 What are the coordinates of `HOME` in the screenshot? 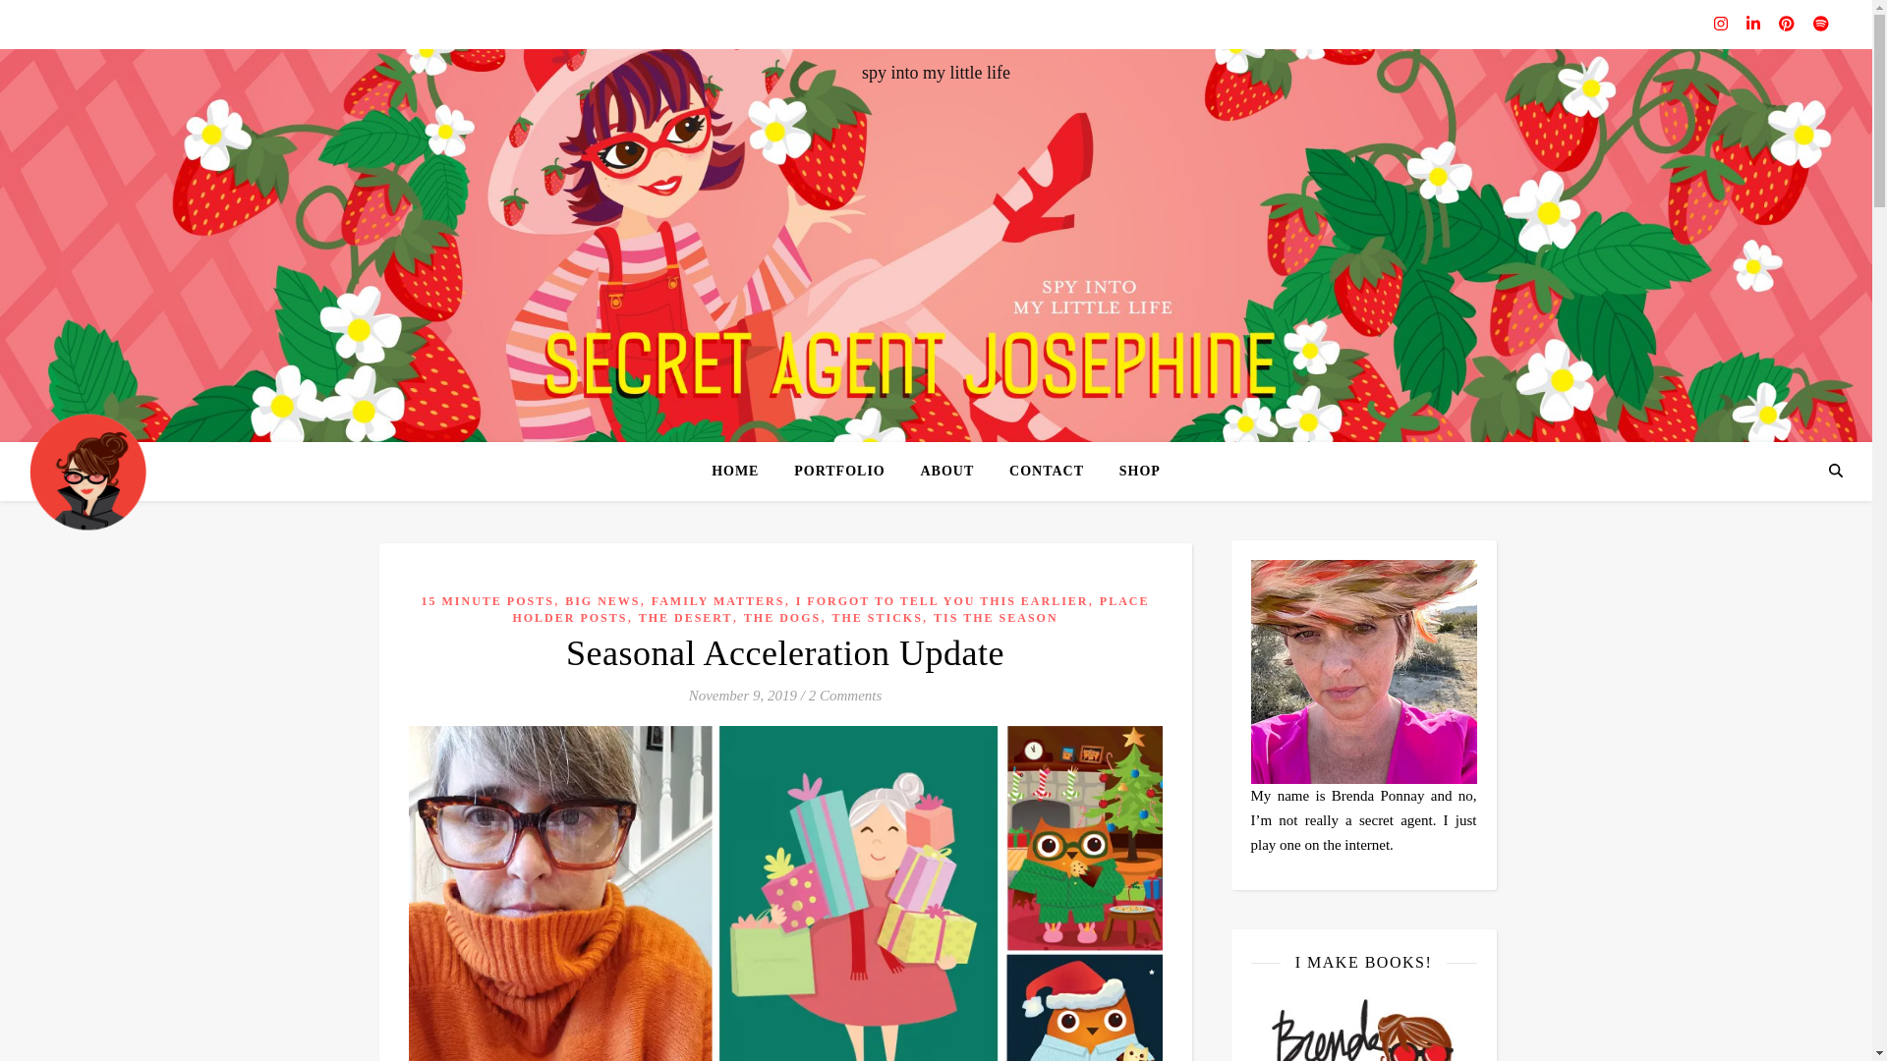 It's located at (742, 472).